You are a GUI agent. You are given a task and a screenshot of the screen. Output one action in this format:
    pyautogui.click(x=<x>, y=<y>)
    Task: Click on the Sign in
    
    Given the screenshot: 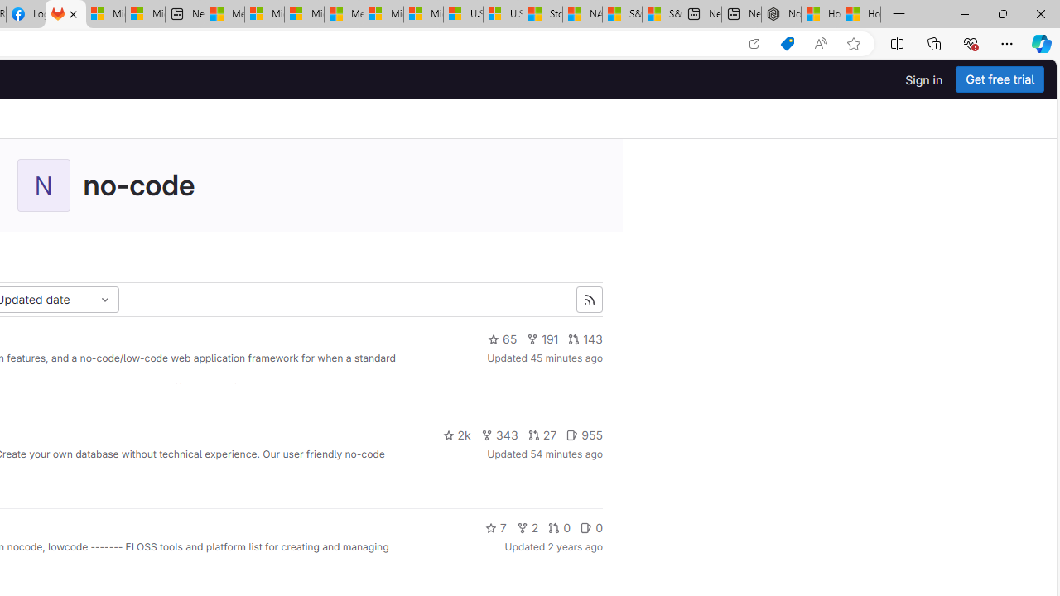 What is the action you would take?
    pyautogui.click(x=924, y=79)
    